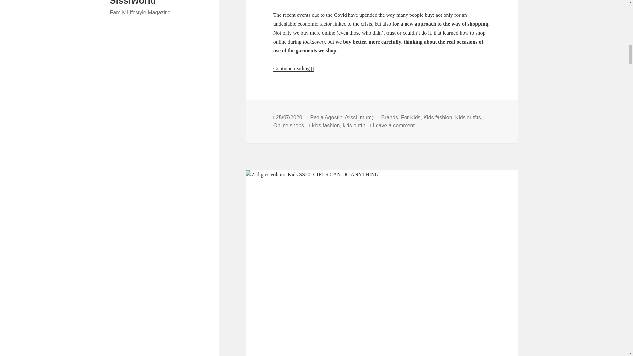  What do you see at coordinates (411, 117) in the screenshot?
I see `For Kids` at bounding box center [411, 117].